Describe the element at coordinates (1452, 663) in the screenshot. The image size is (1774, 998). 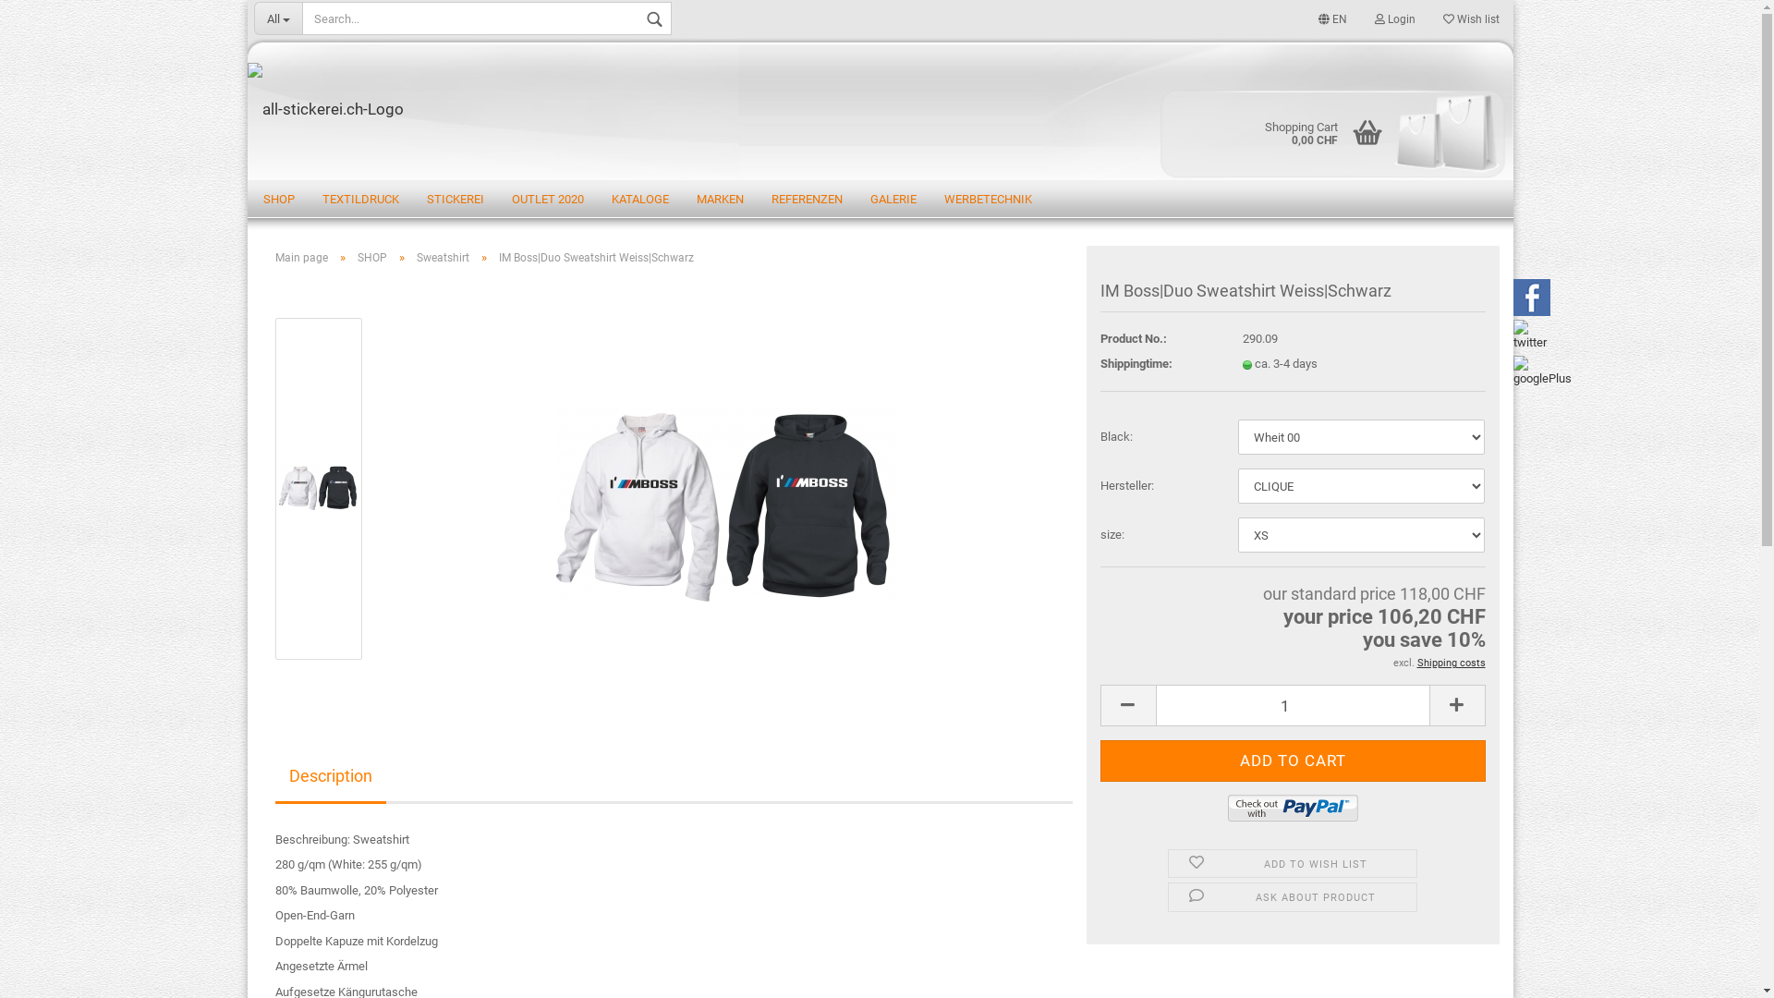
I see `Shipping costs` at that location.